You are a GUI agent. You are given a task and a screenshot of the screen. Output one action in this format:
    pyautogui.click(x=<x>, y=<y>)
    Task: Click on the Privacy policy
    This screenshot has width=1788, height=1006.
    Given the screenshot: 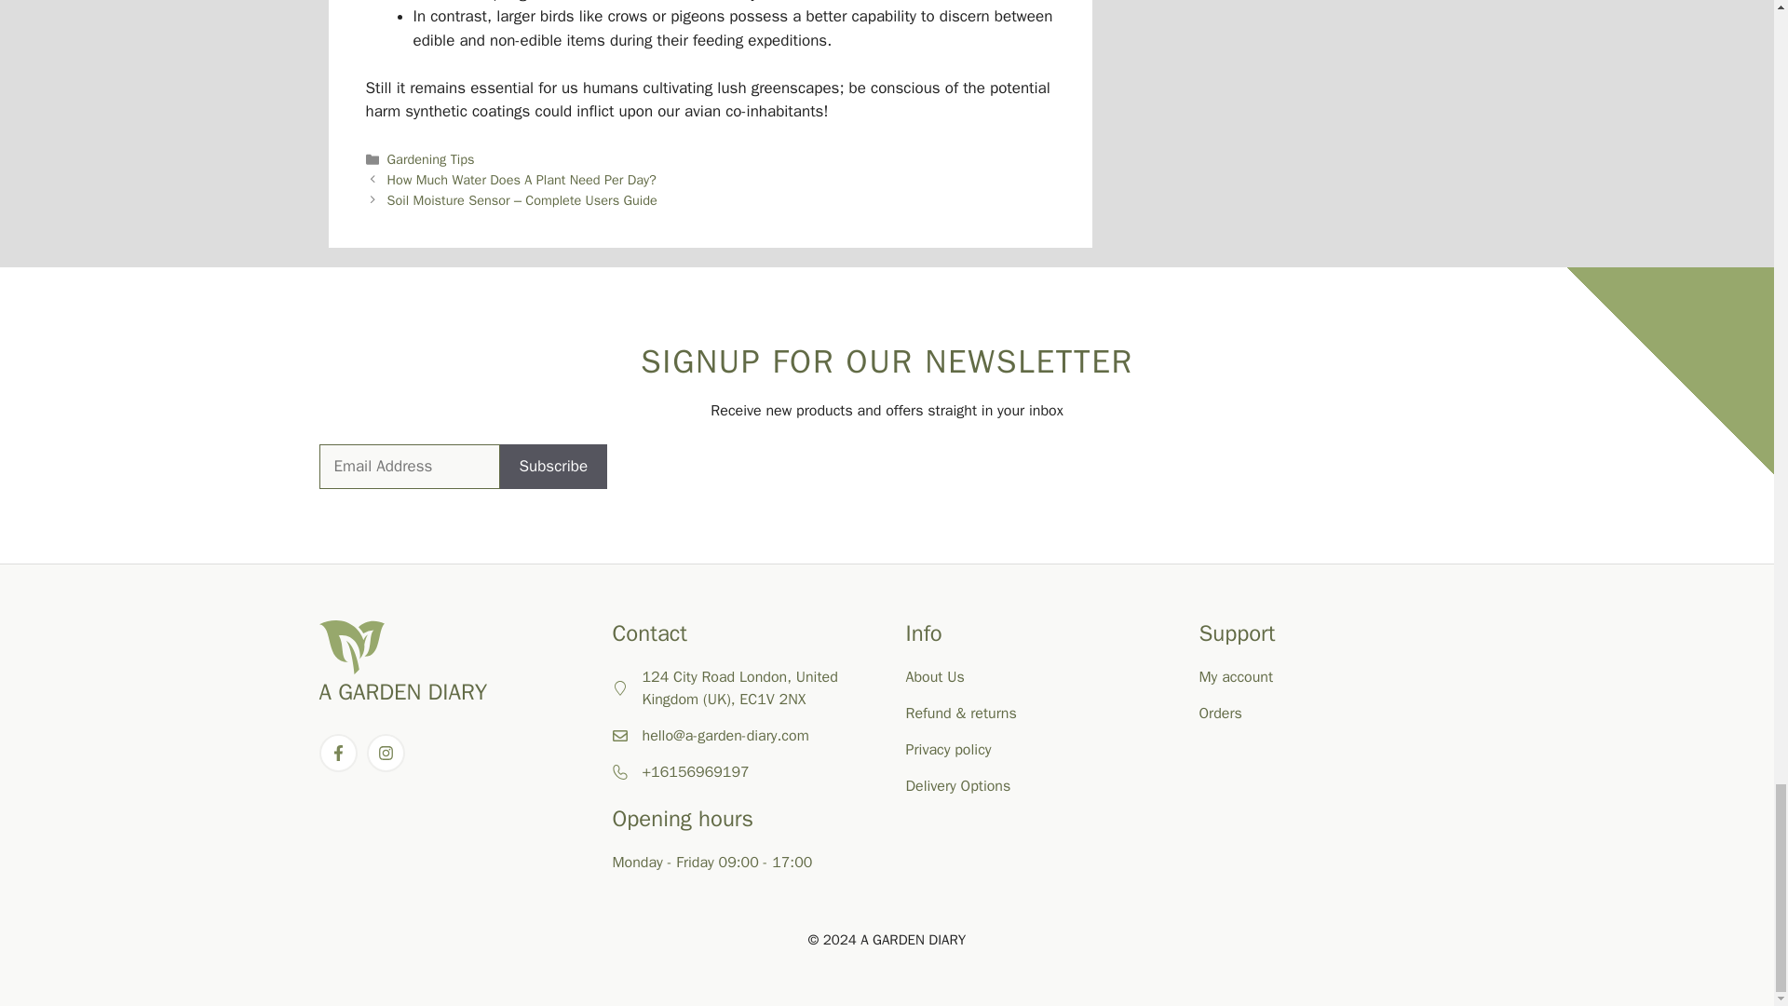 What is the action you would take?
    pyautogui.click(x=947, y=749)
    